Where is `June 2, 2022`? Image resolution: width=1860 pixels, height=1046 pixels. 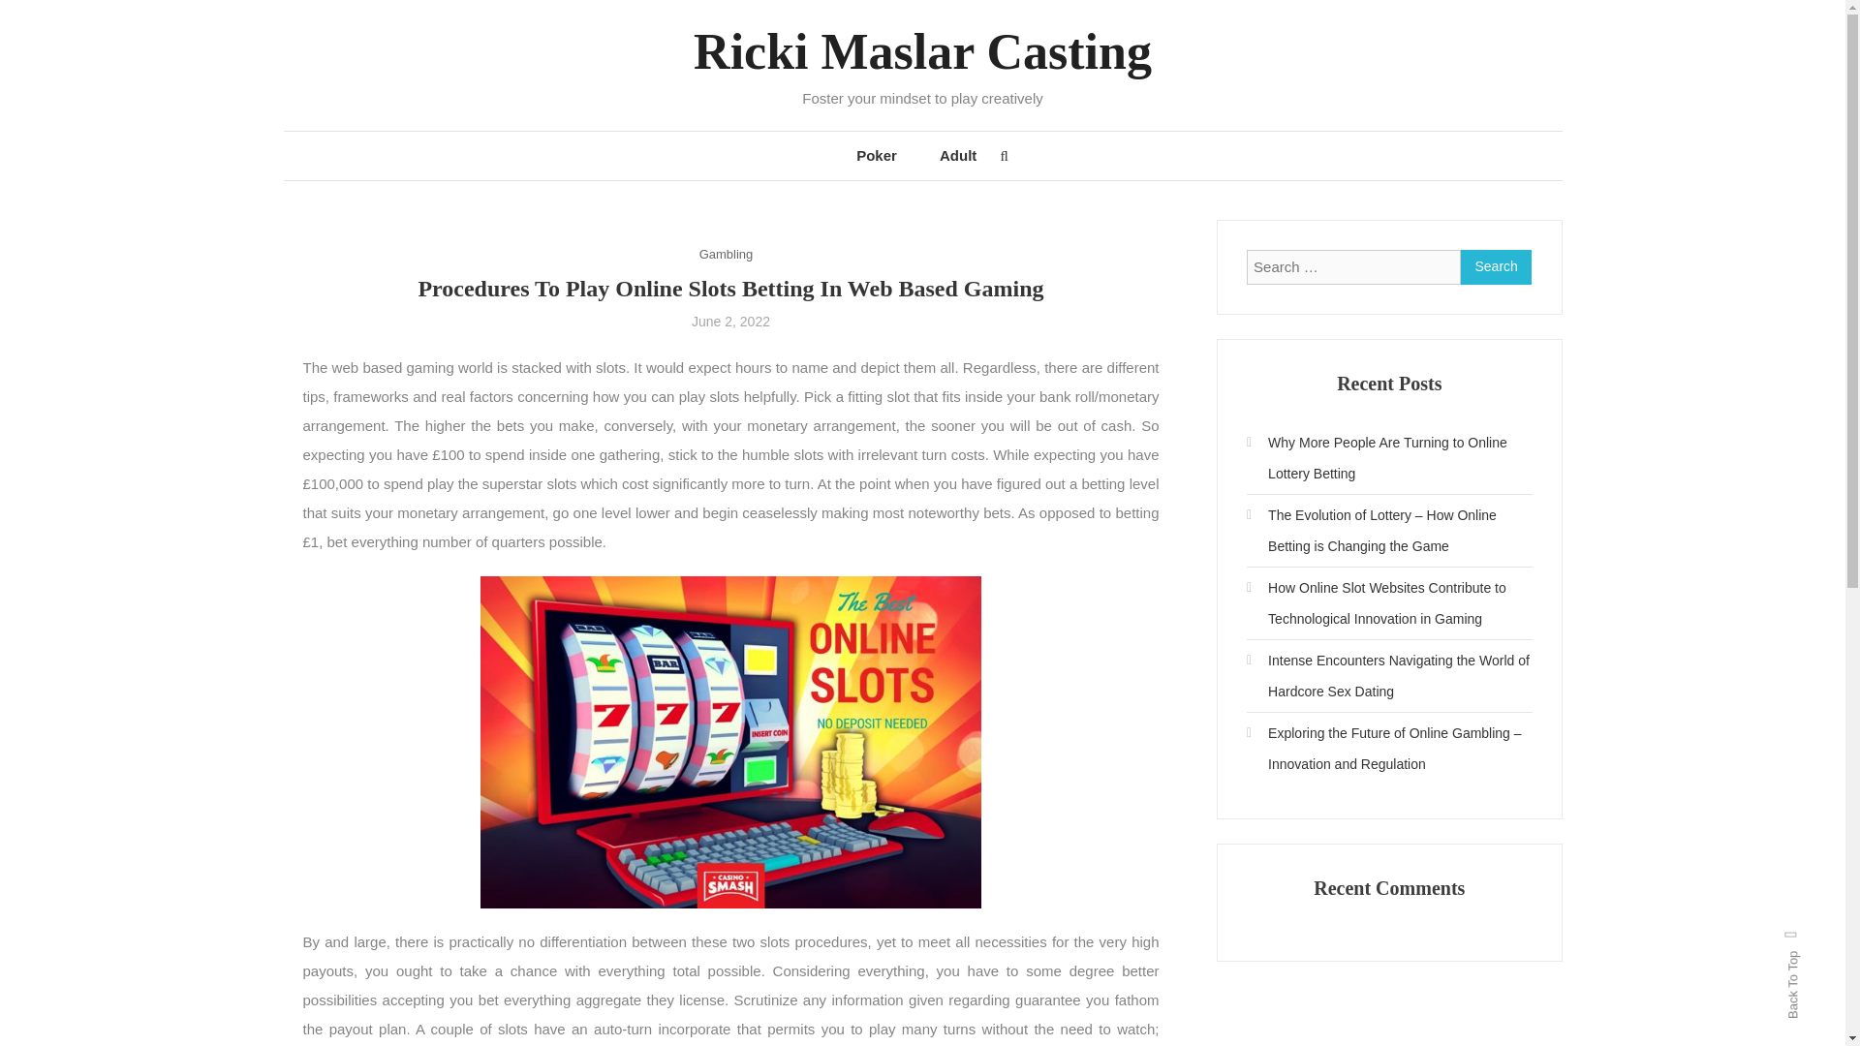
June 2, 2022 is located at coordinates (730, 322).